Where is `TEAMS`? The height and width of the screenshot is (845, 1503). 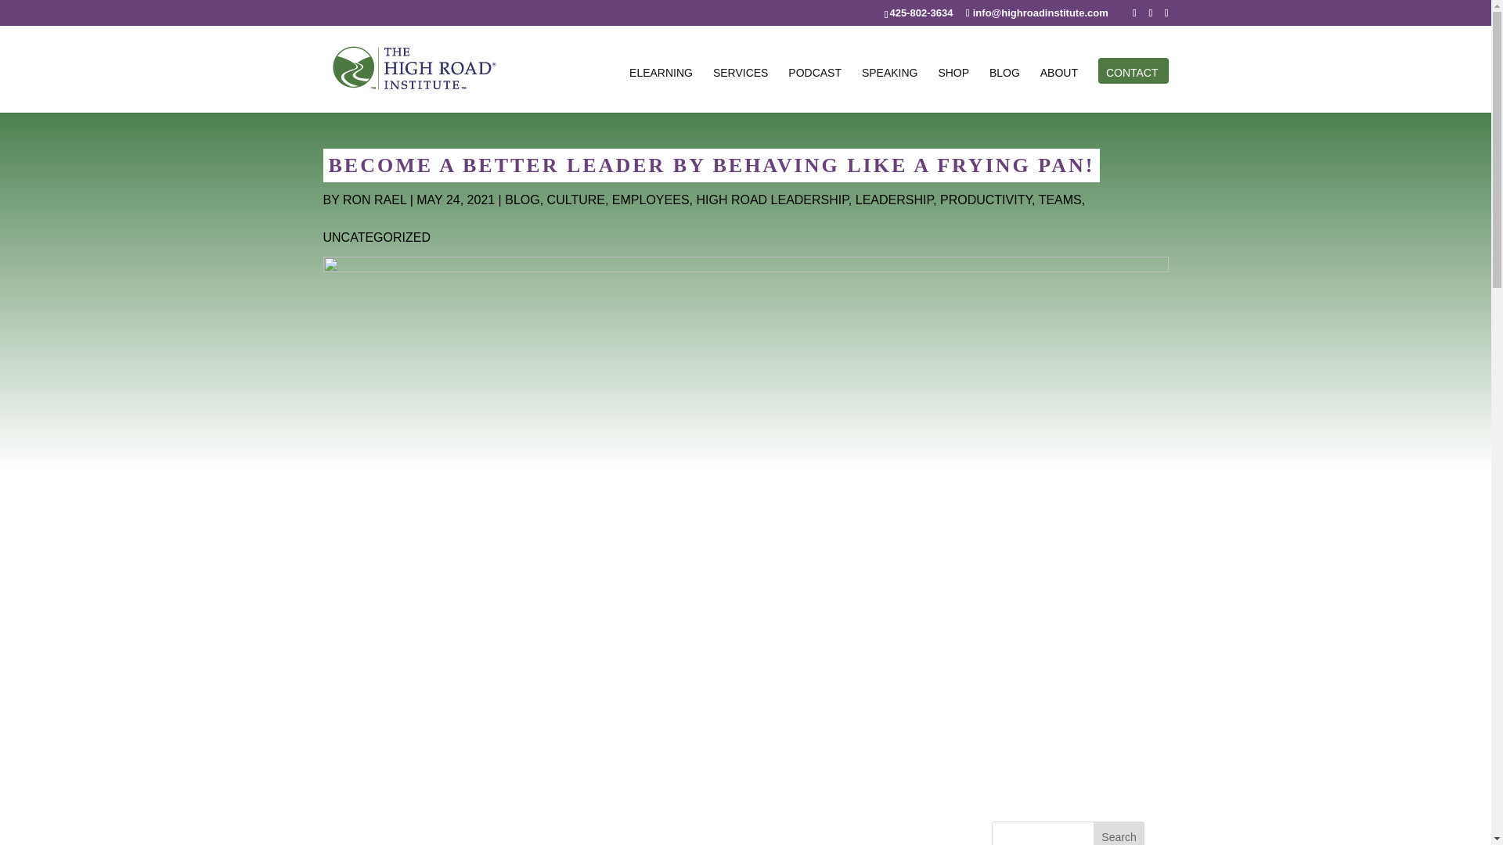 TEAMS is located at coordinates (1060, 200).